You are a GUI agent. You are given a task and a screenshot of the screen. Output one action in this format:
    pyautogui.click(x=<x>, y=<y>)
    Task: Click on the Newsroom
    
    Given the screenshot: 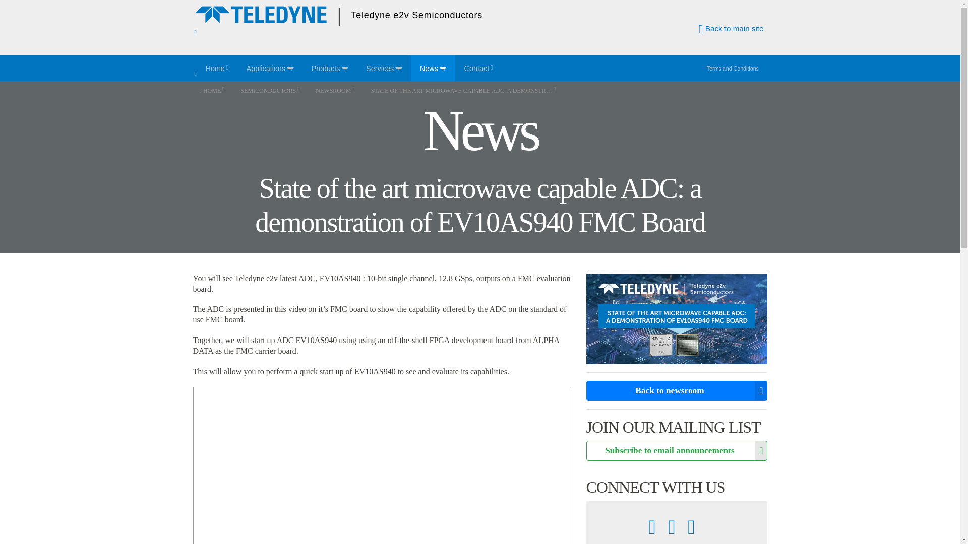 What is the action you would take?
    pyautogui.click(x=335, y=90)
    